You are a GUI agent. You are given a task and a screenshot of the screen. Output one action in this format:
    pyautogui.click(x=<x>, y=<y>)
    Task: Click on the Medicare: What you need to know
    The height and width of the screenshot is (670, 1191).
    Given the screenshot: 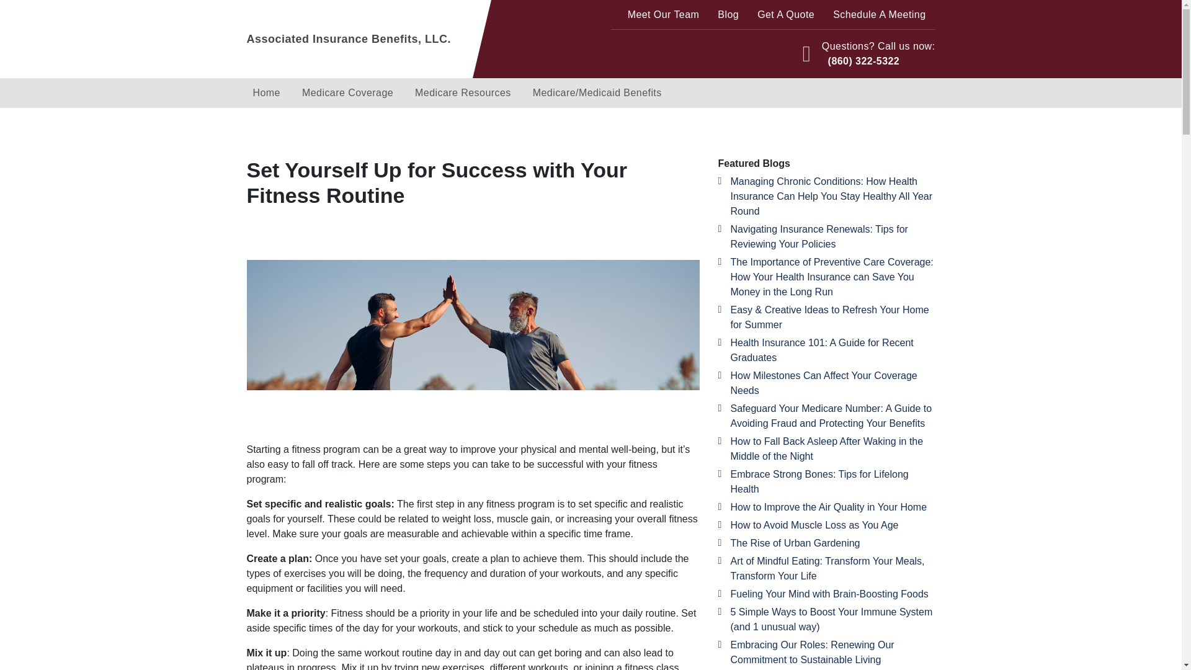 What is the action you would take?
    pyautogui.click(x=466, y=128)
    